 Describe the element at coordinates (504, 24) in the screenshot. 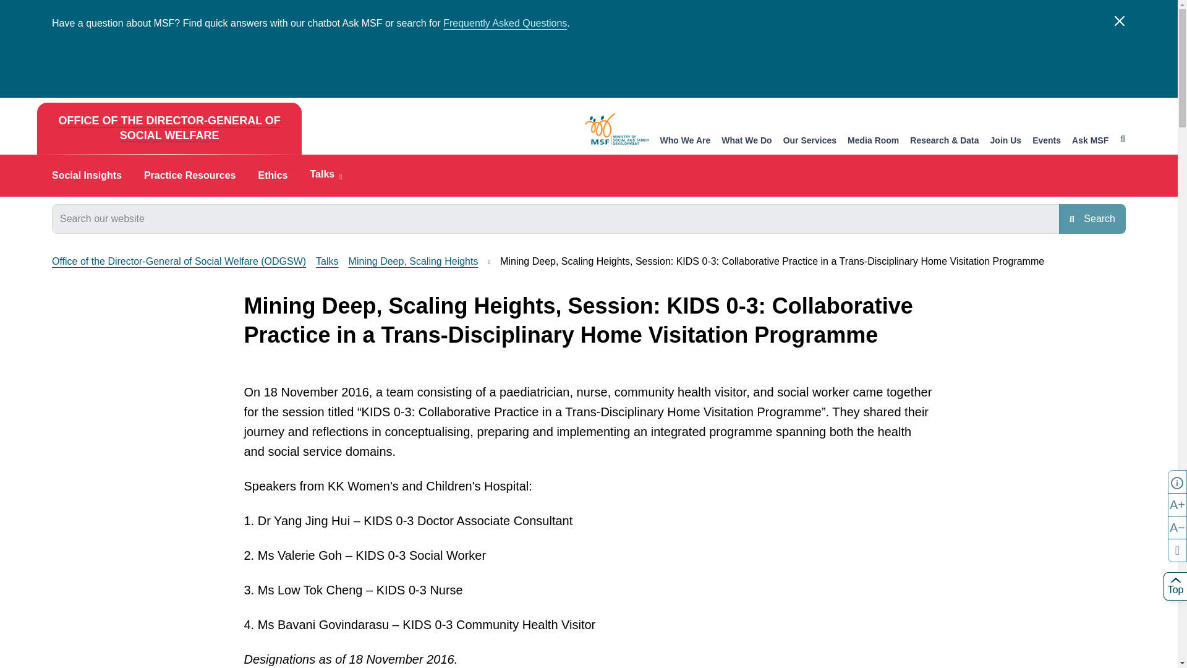

I see `Frequently Asked Questions` at that location.